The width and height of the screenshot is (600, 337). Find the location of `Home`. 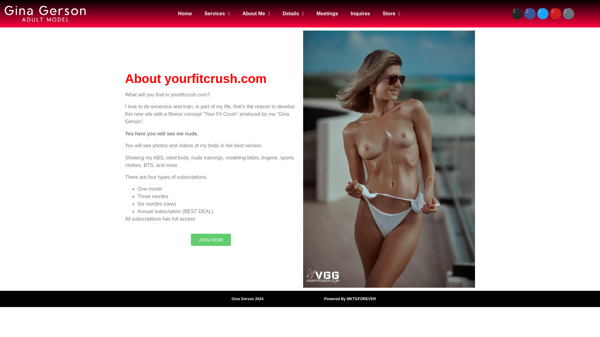

Home is located at coordinates (185, 13).